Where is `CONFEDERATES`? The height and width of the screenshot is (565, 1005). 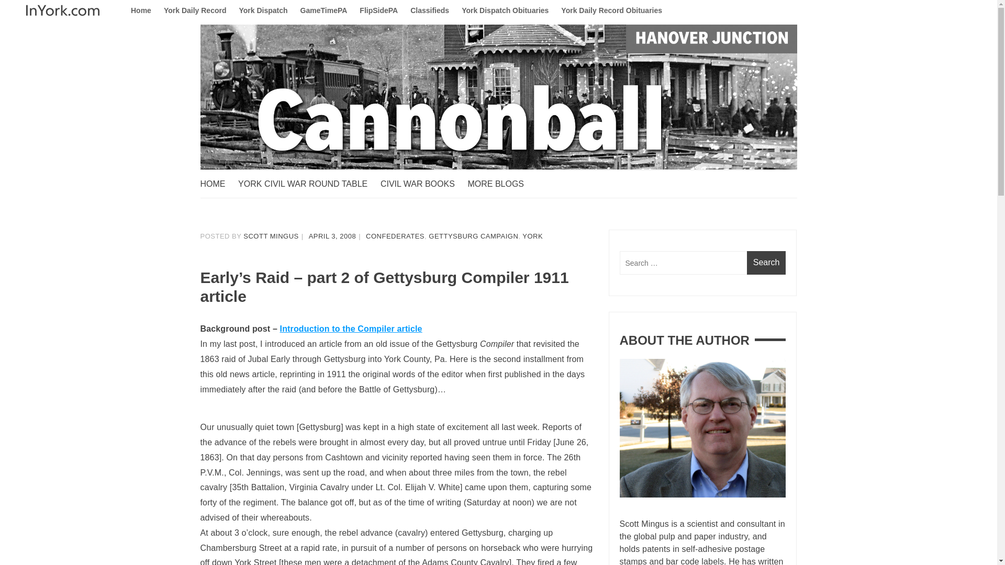
CONFEDERATES is located at coordinates (395, 236).